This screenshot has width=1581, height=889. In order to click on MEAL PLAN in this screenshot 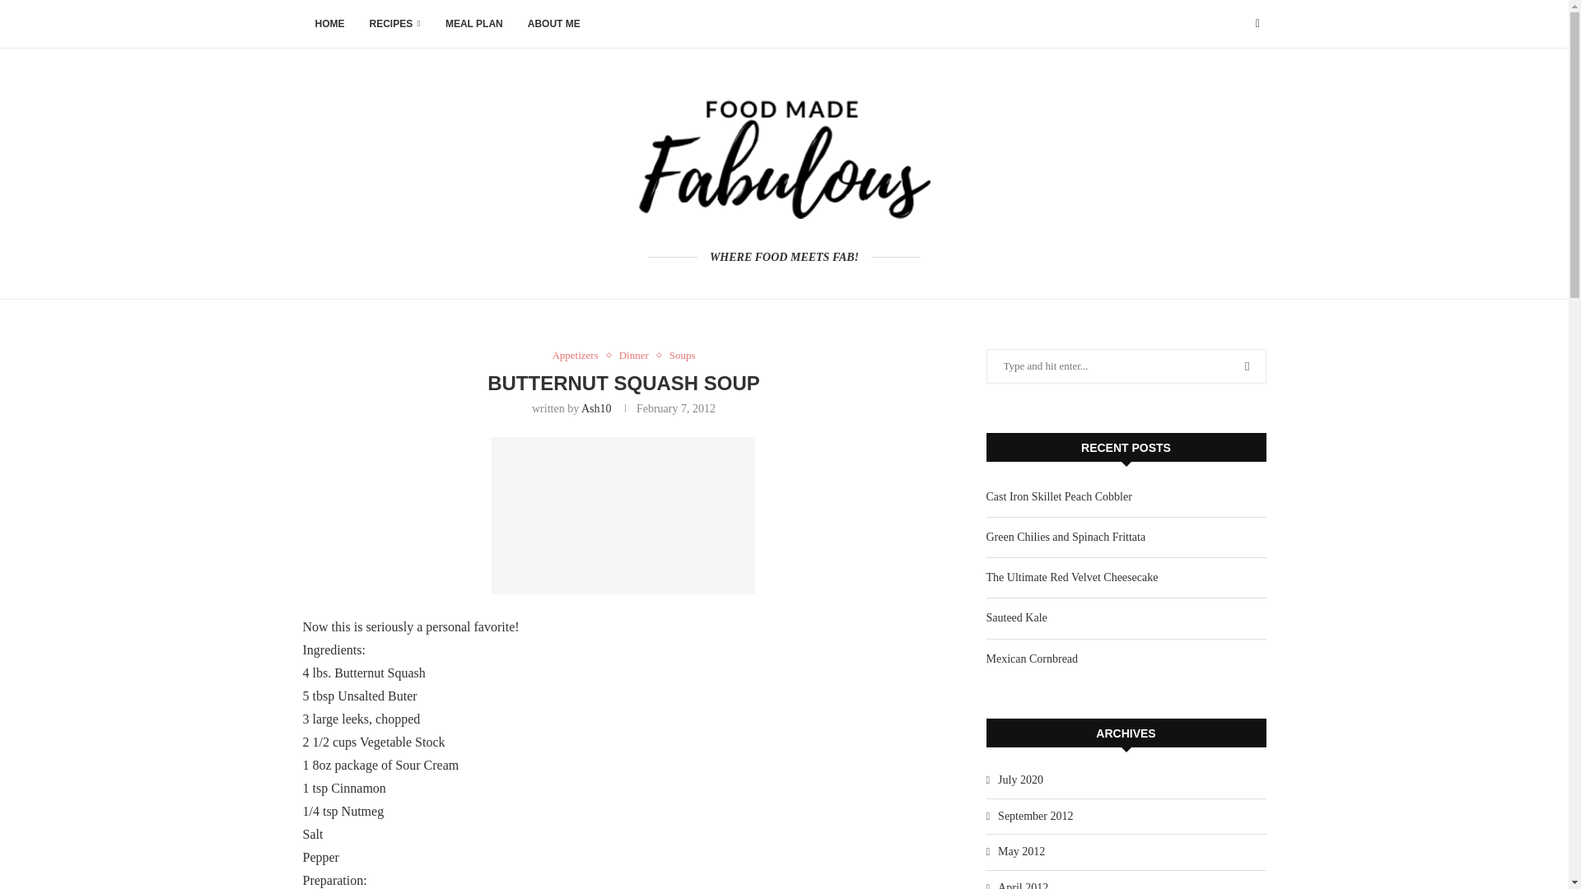, I will do `click(474, 25)`.